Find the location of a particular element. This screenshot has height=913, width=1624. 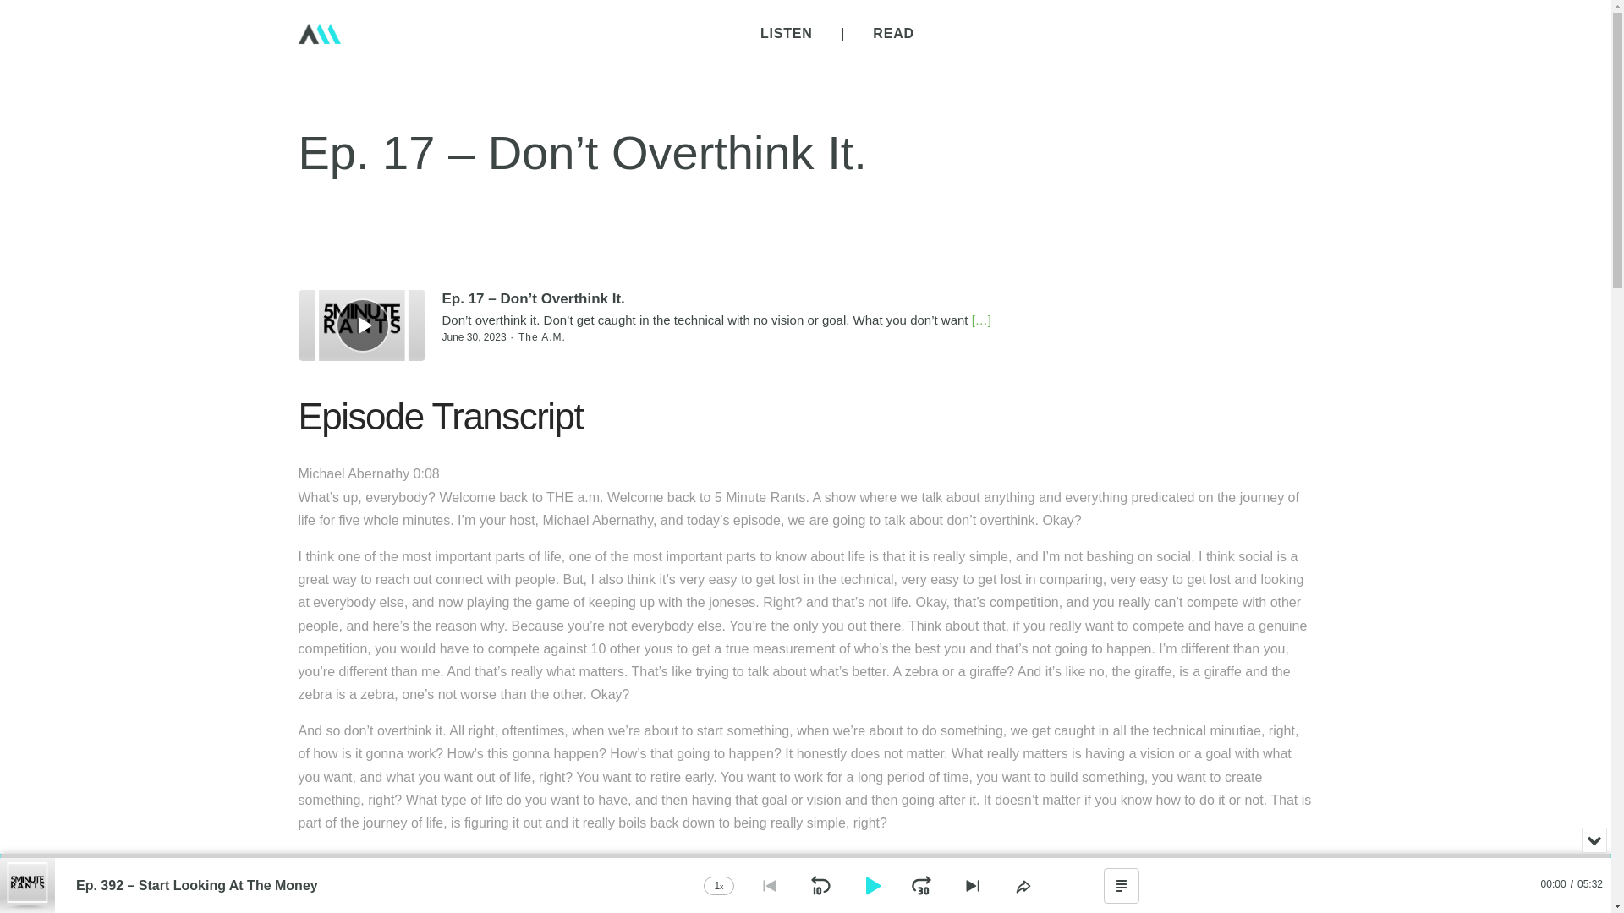

READ is located at coordinates (893, 34).